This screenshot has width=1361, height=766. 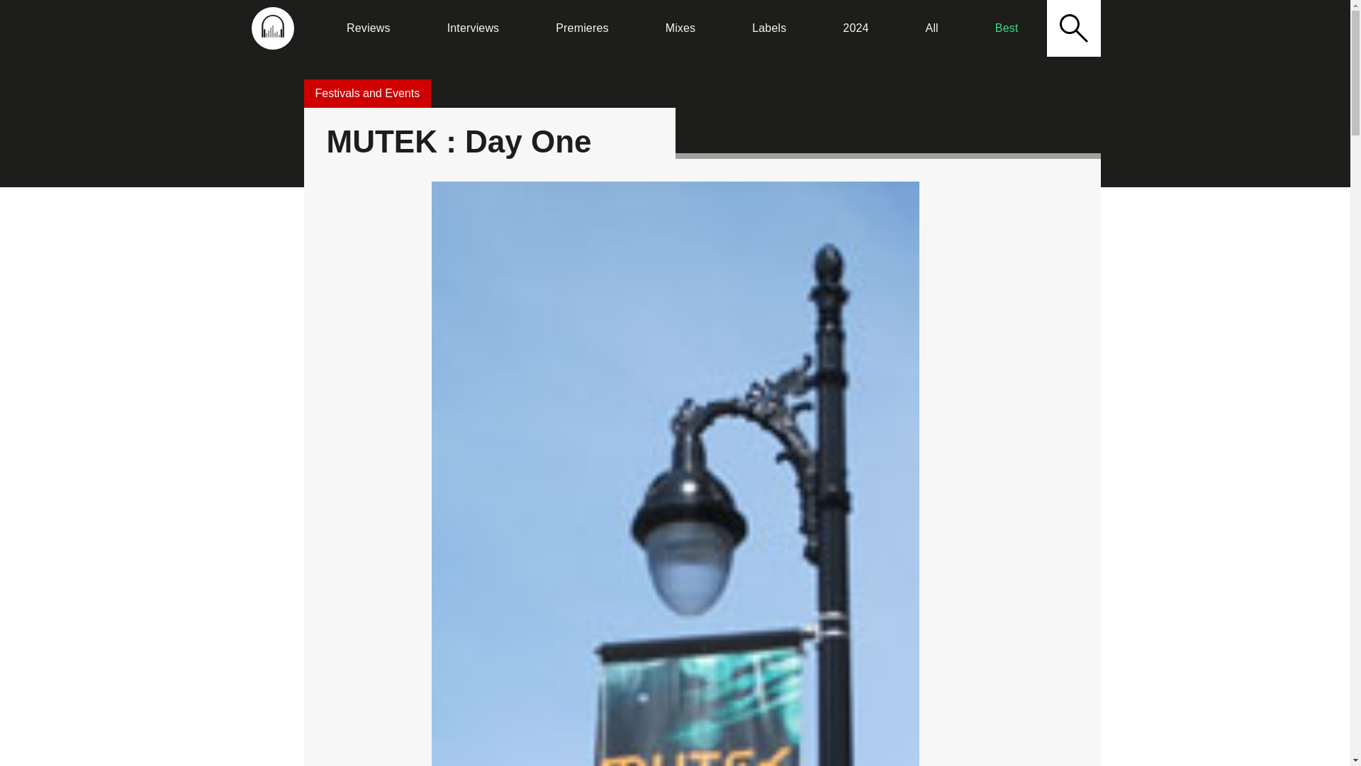 What do you see at coordinates (367, 94) in the screenshot?
I see `Festivals and Events` at bounding box center [367, 94].